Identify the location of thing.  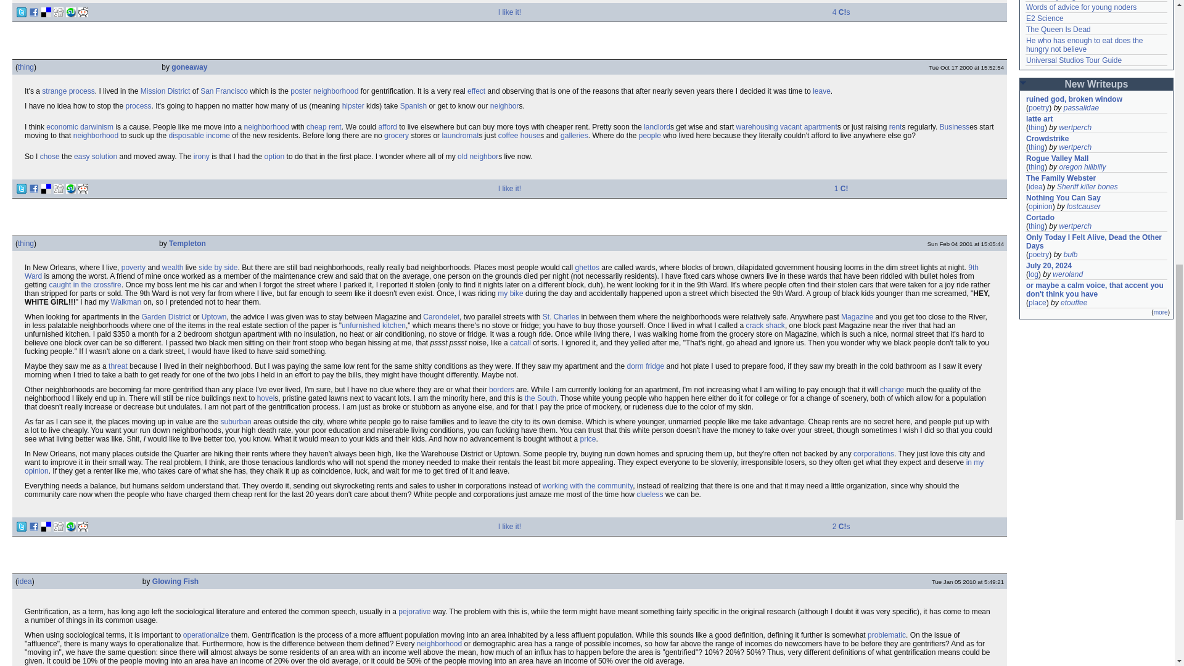
(26, 67).